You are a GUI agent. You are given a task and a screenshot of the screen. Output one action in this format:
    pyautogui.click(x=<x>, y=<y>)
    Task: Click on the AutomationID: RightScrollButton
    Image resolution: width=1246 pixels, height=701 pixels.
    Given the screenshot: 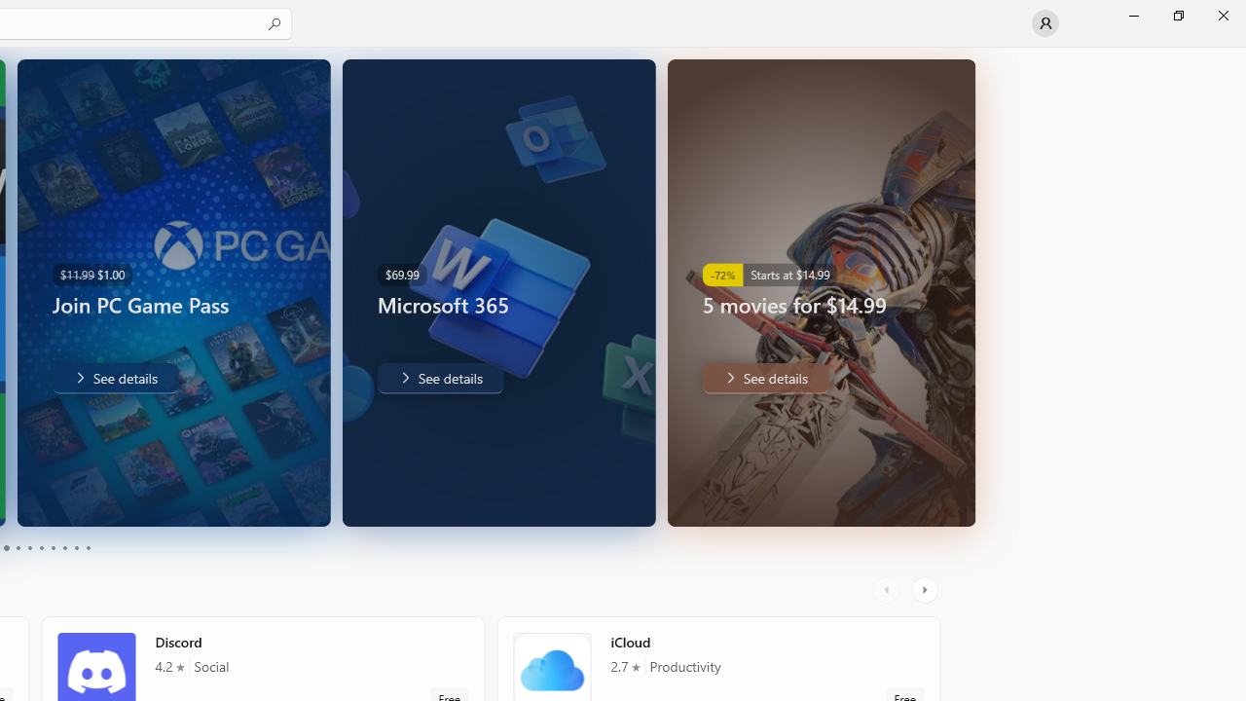 What is the action you would take?
    pyautogui.click(x=927, y=590)
    